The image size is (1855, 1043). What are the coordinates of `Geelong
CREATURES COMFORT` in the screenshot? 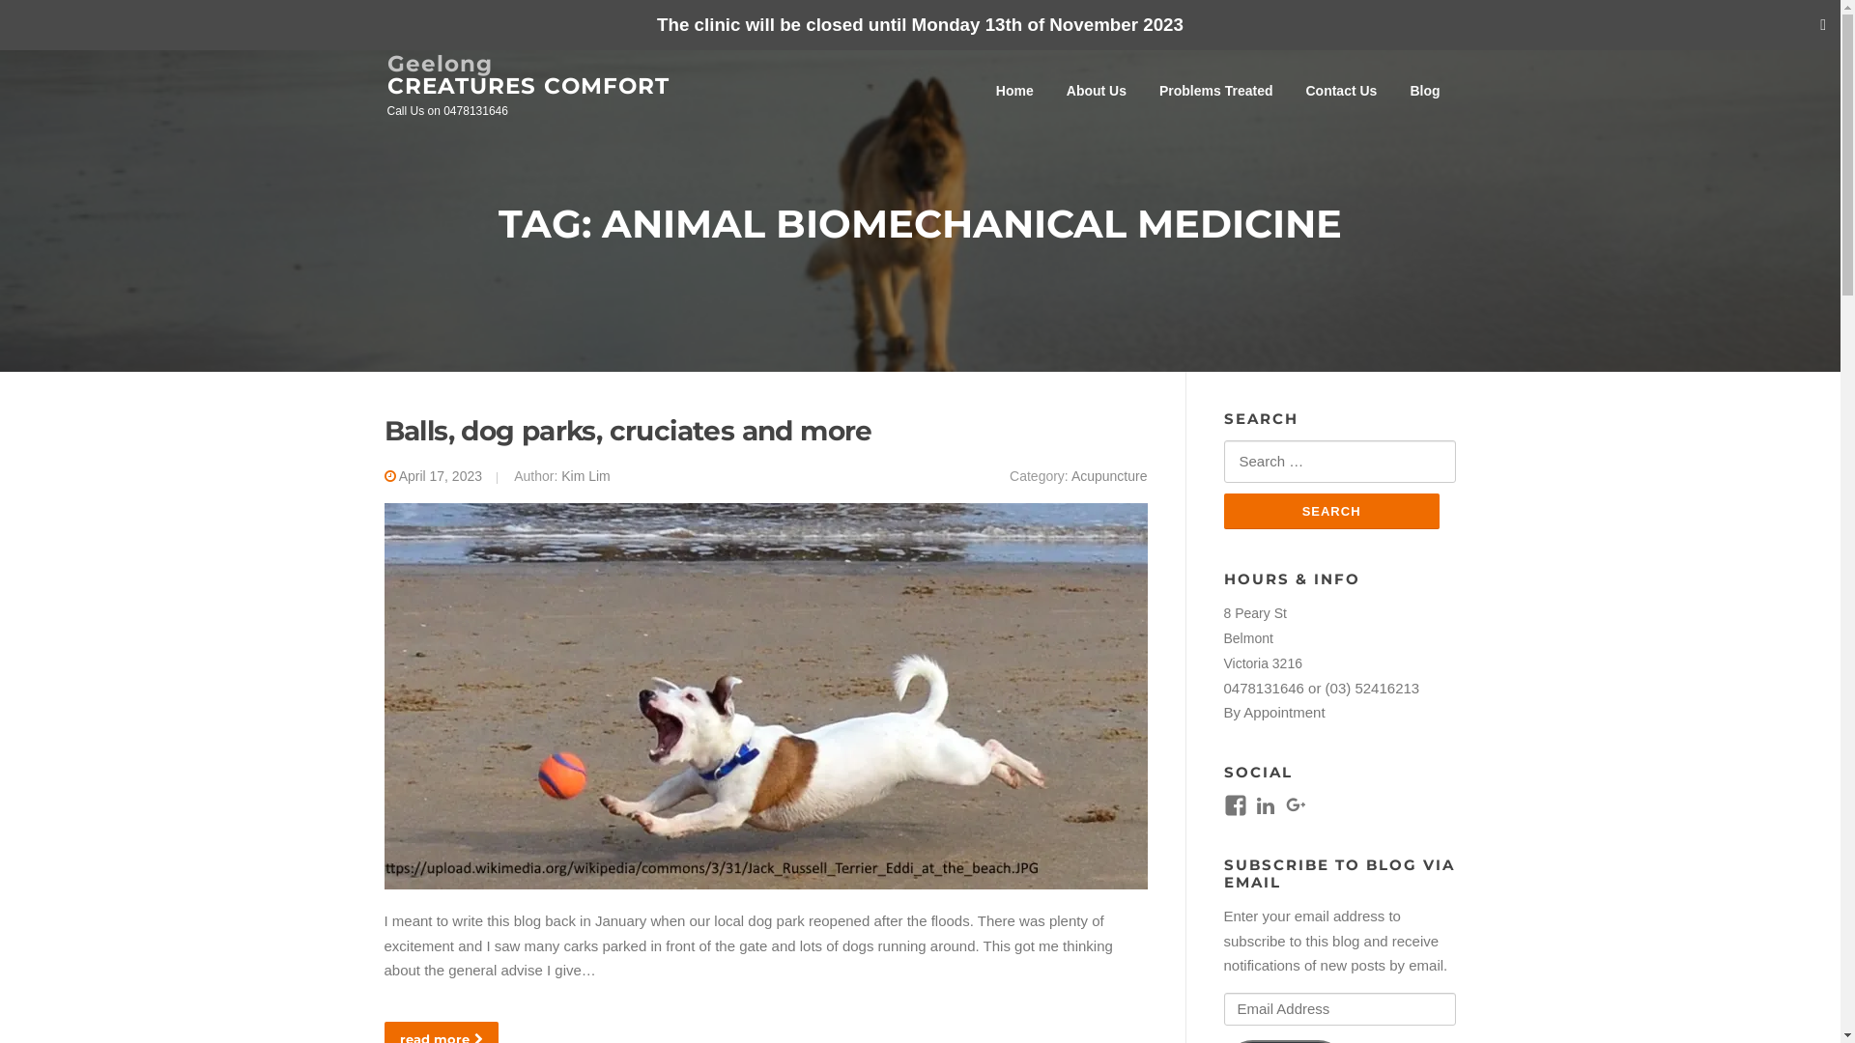 It's located at (528, 75).